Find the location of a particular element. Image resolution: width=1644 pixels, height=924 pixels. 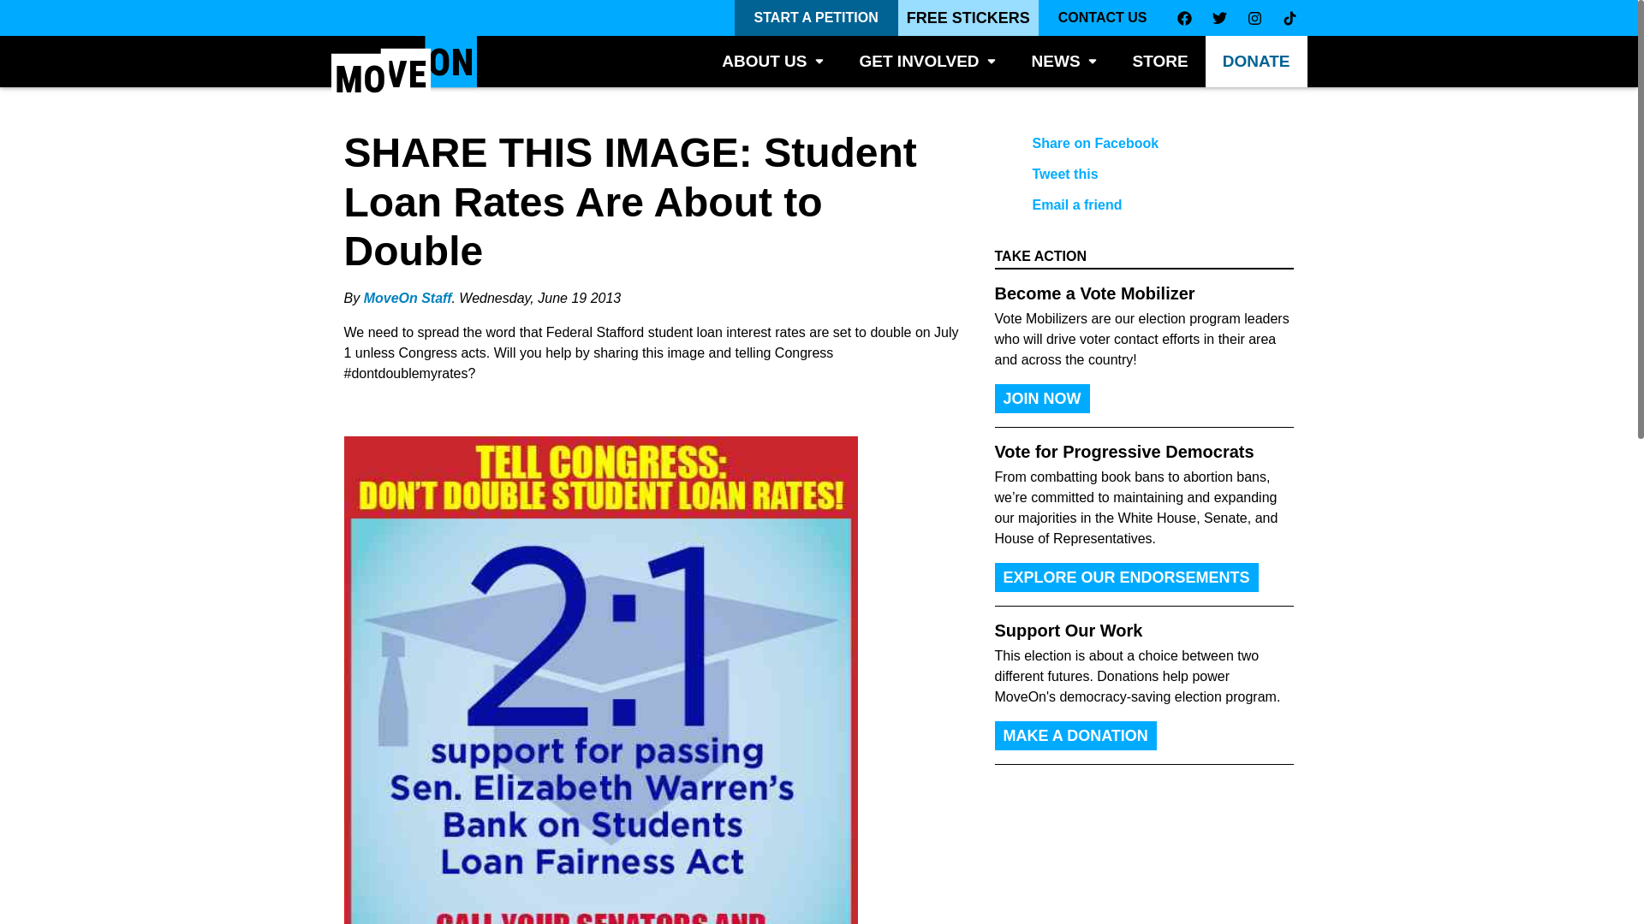

Share on Facebook is located at coordinates (1130, 144).